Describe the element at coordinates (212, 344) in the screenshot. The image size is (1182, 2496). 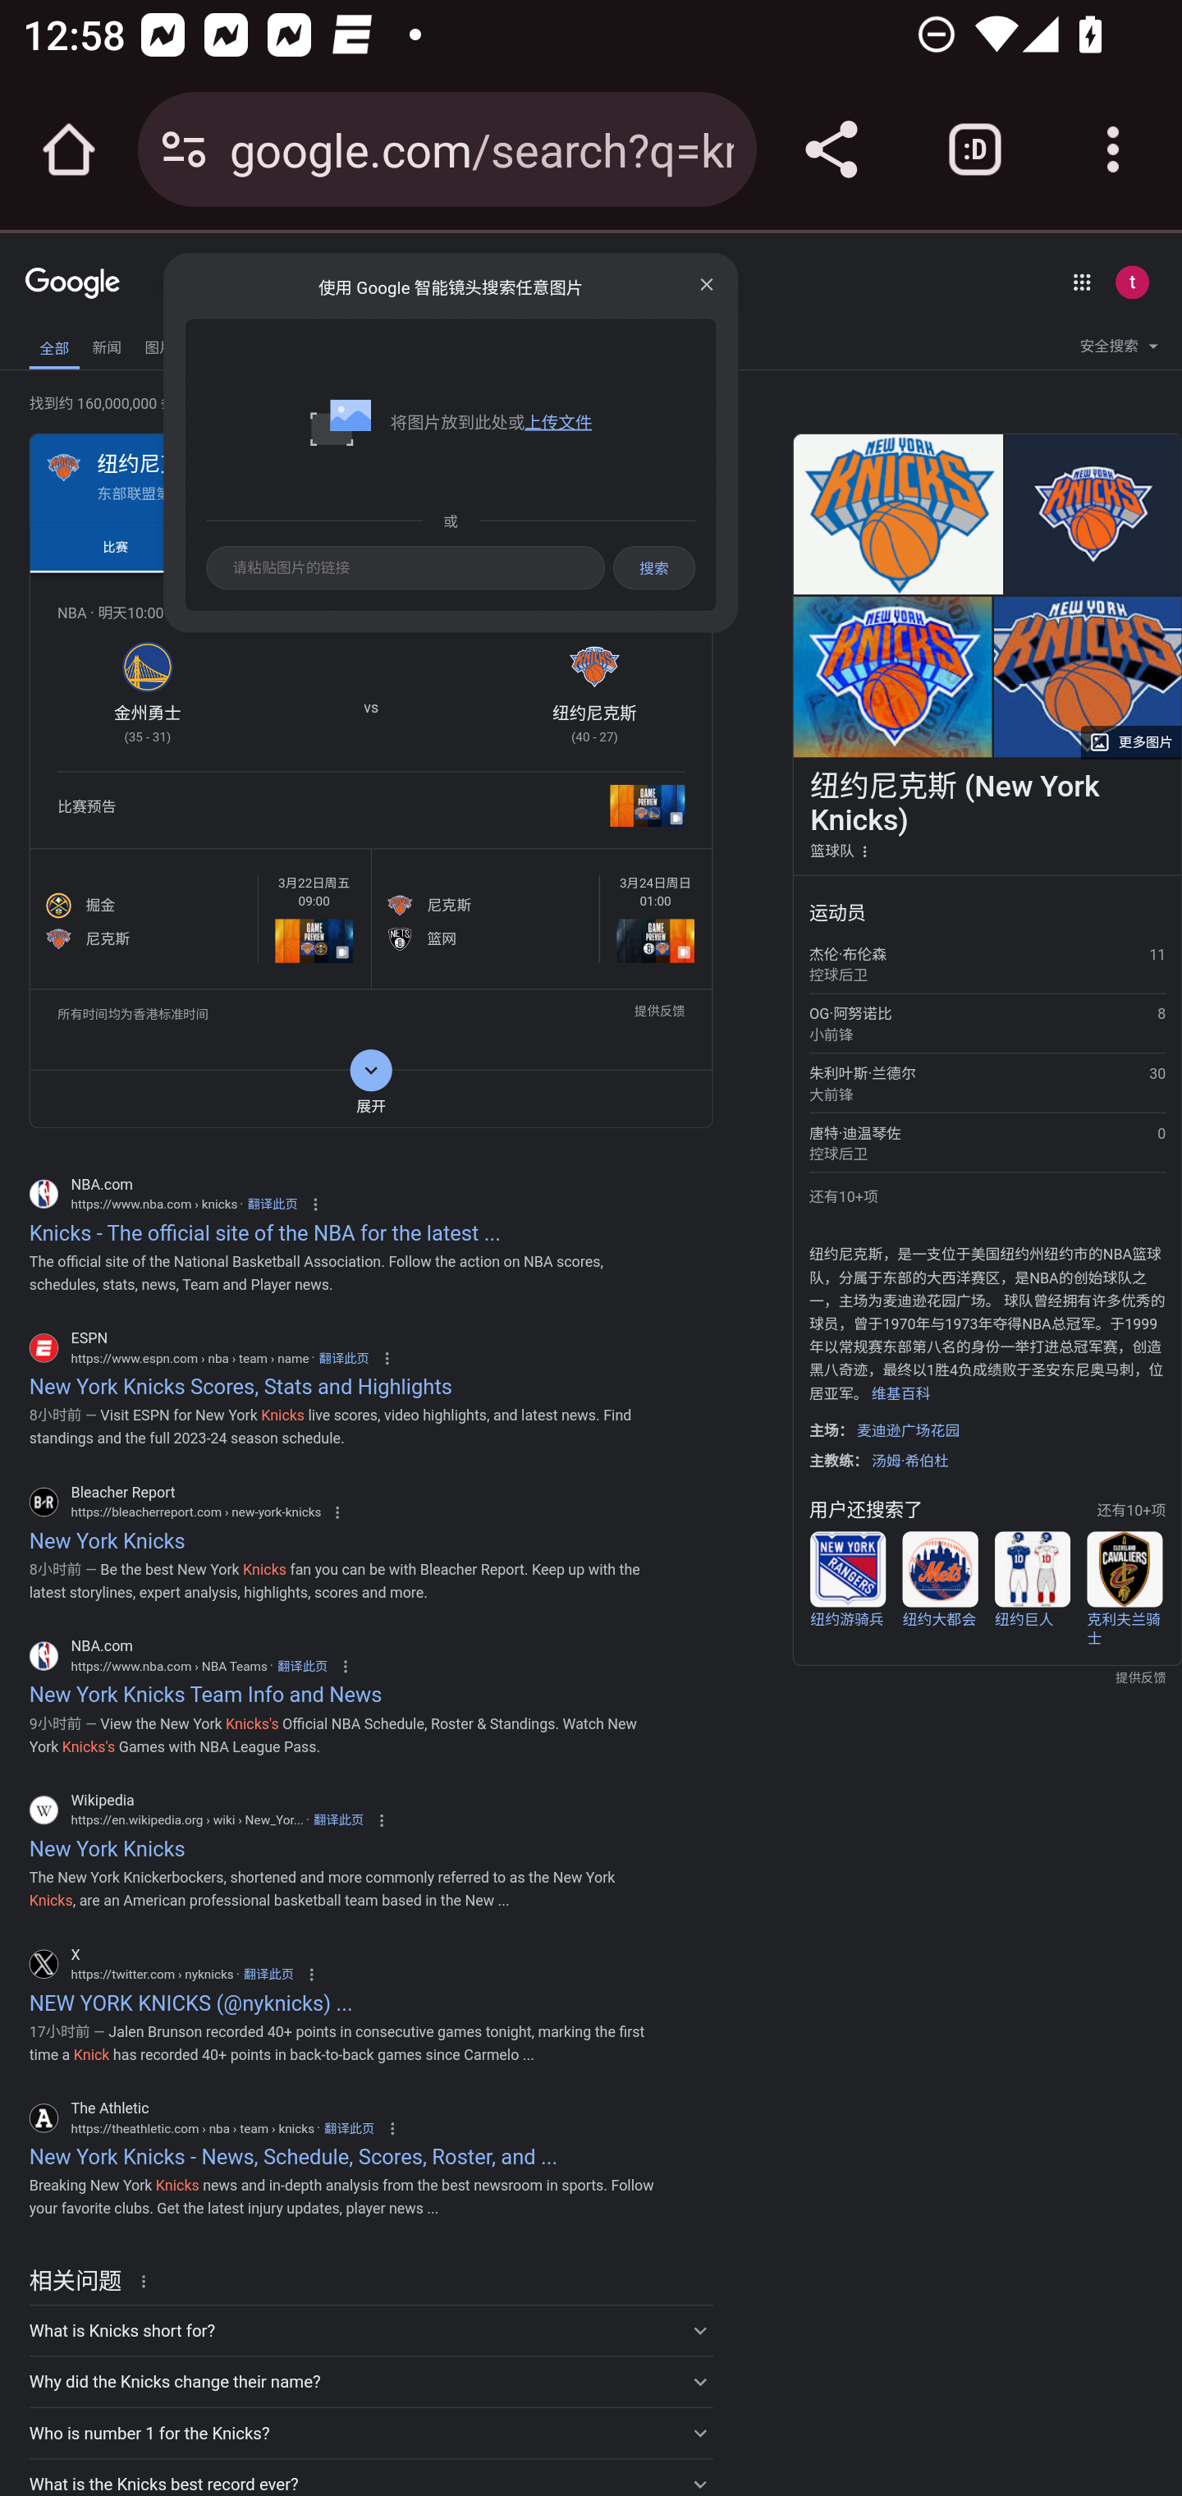
I see `视频` at that location.